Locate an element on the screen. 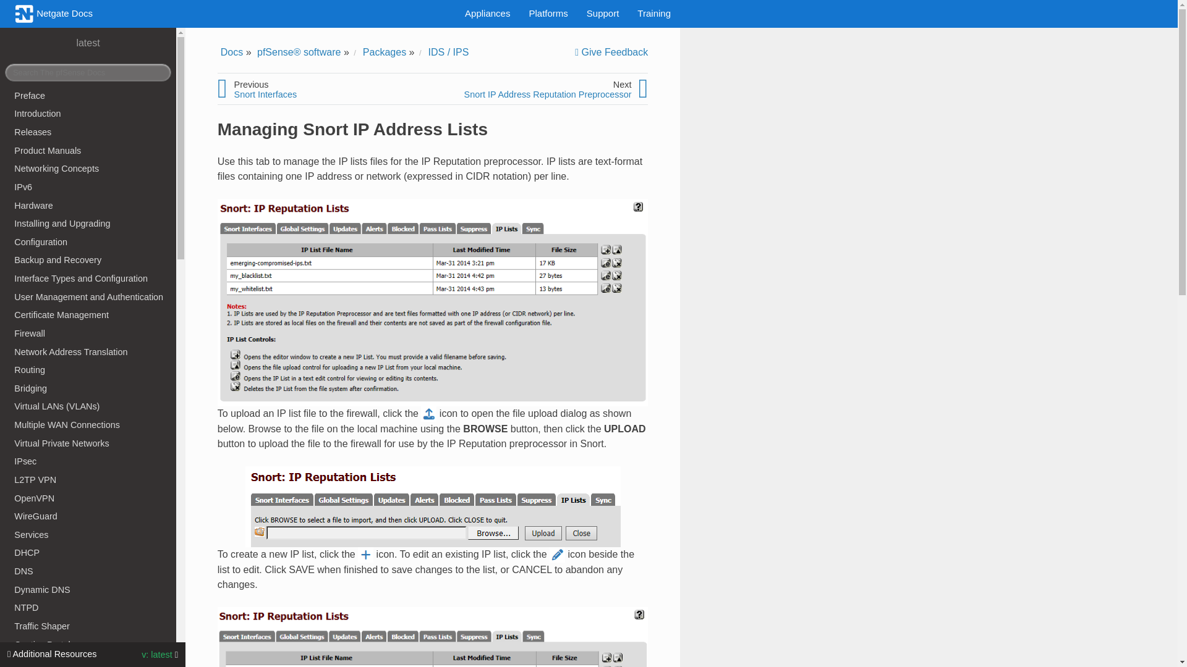  Virtual Private Networks is located at coordinates (93, 443).